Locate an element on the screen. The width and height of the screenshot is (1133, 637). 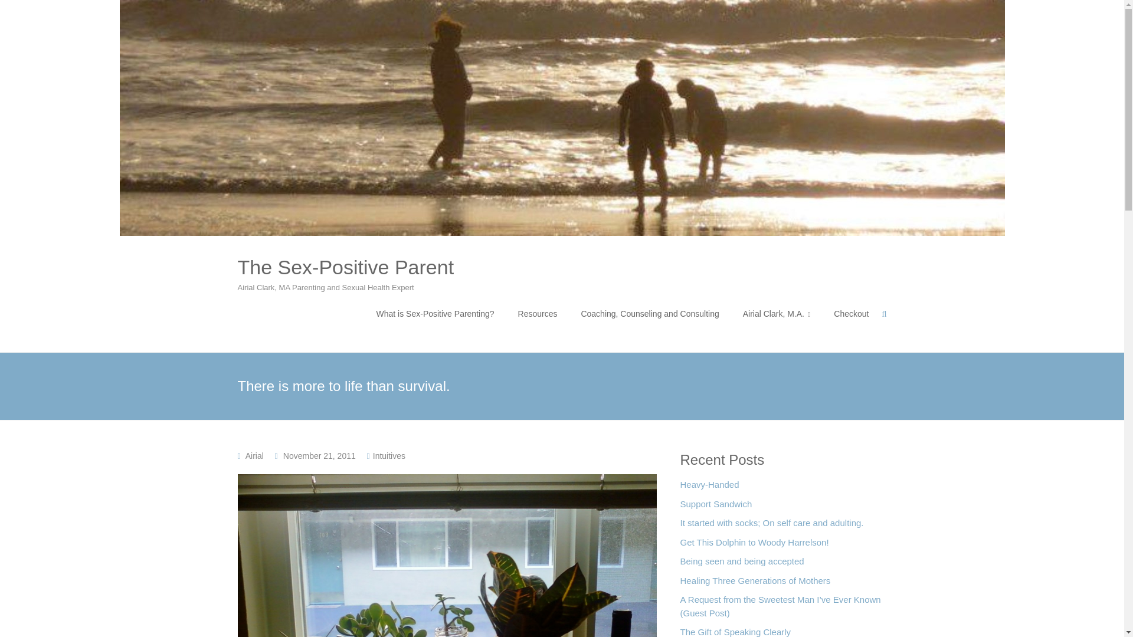
Healing Three Generations of Mothers is located at coordinates (755, 584).